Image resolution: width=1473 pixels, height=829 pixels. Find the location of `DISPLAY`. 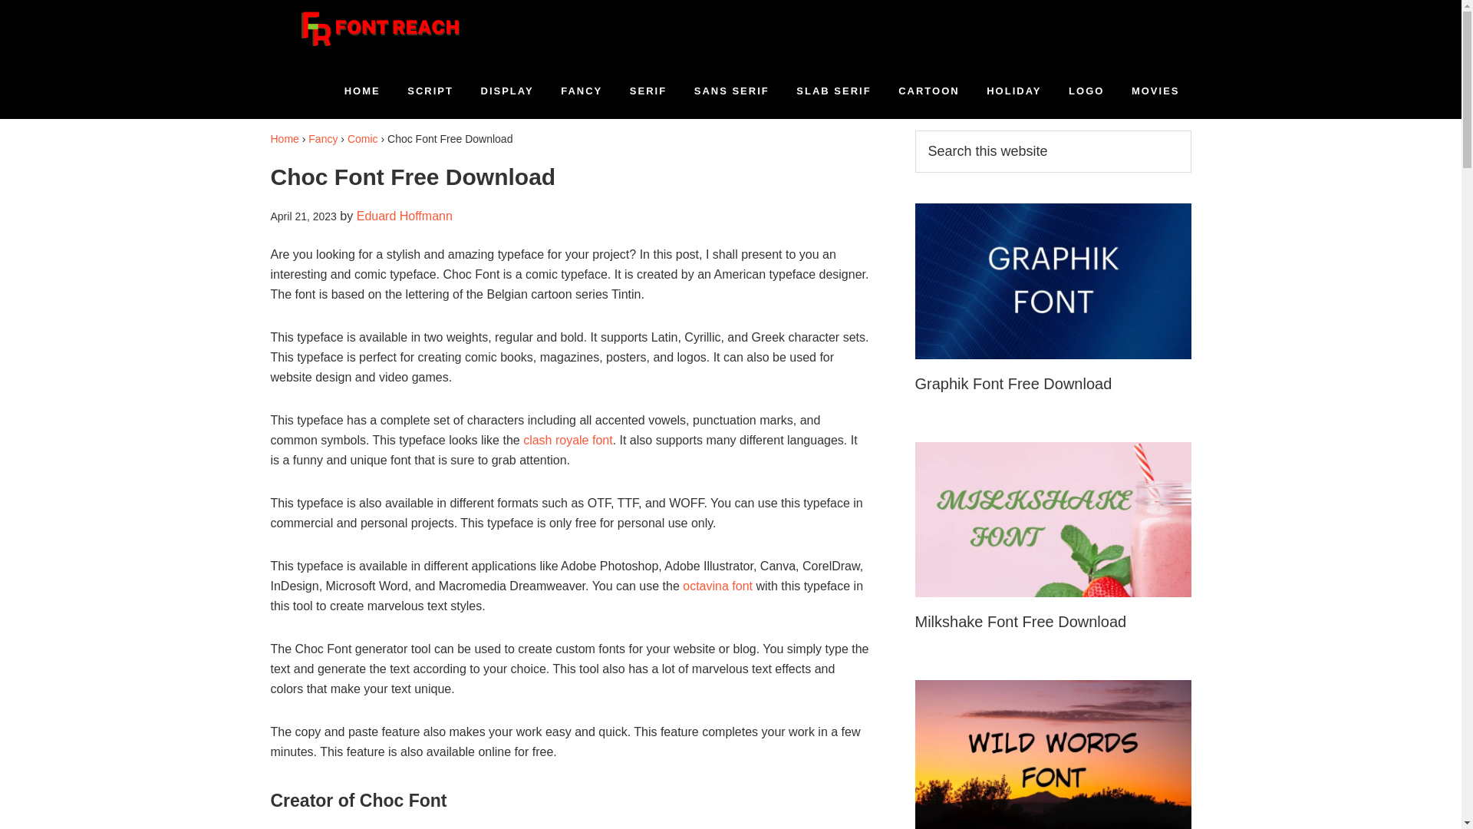

DISPLAY is located at coordinates (507, 91).